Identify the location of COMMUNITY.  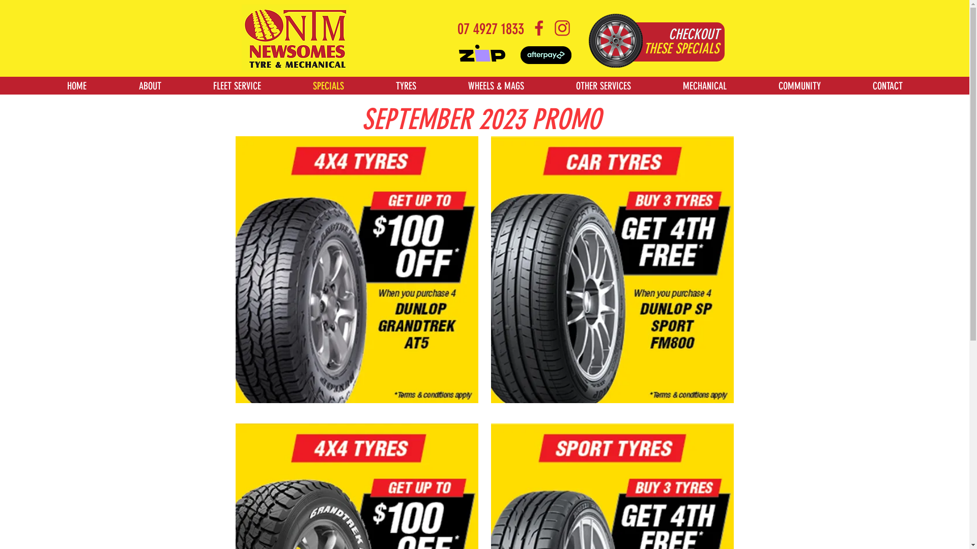
(800, 85).